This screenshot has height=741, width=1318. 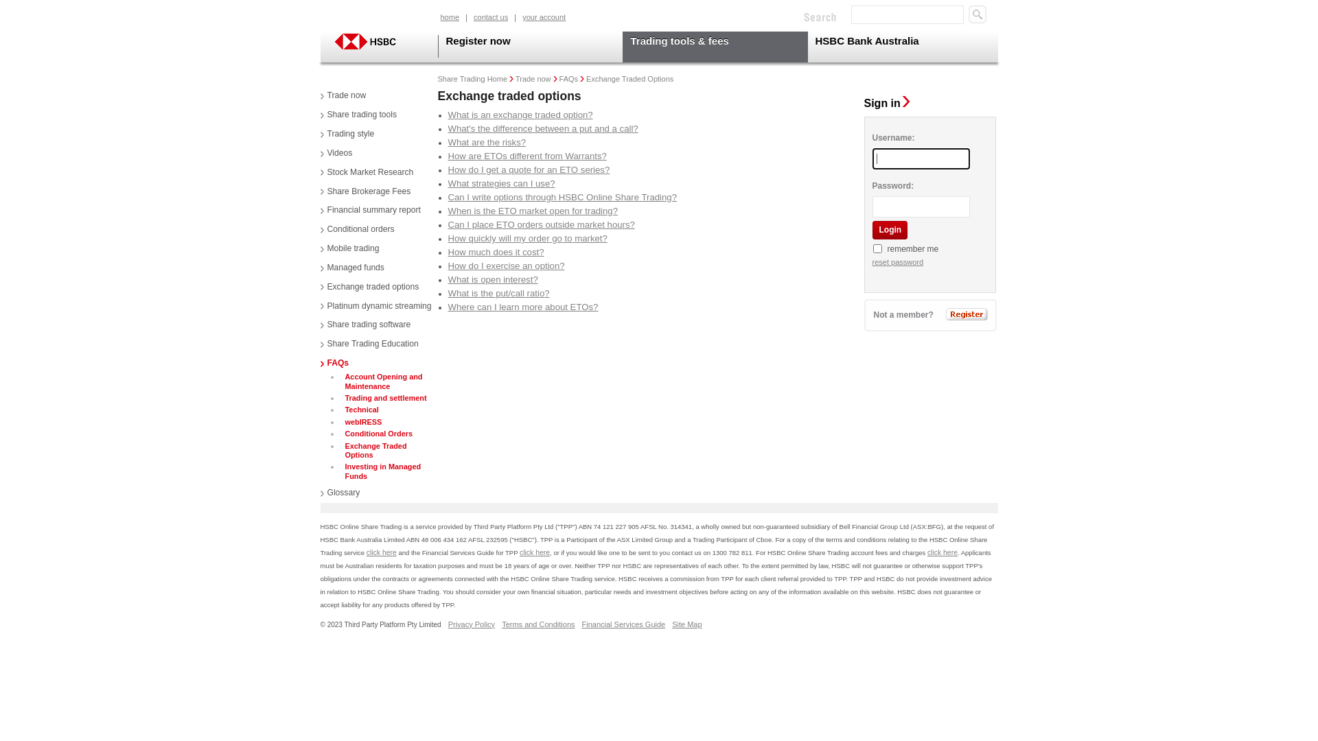 What do you see at coordinates (340, 493) in the screenshot?
I see `Glossary` at bounding box center [340, 493].